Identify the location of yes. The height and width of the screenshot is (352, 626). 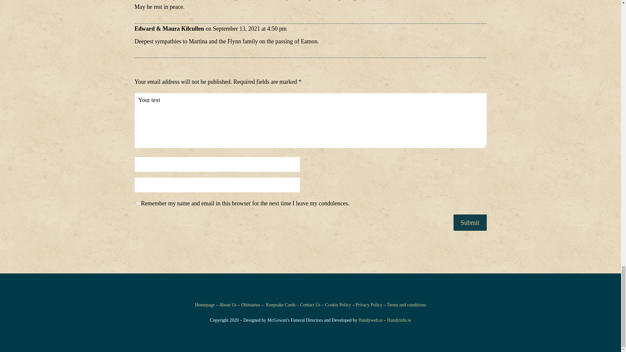
(138, 203).